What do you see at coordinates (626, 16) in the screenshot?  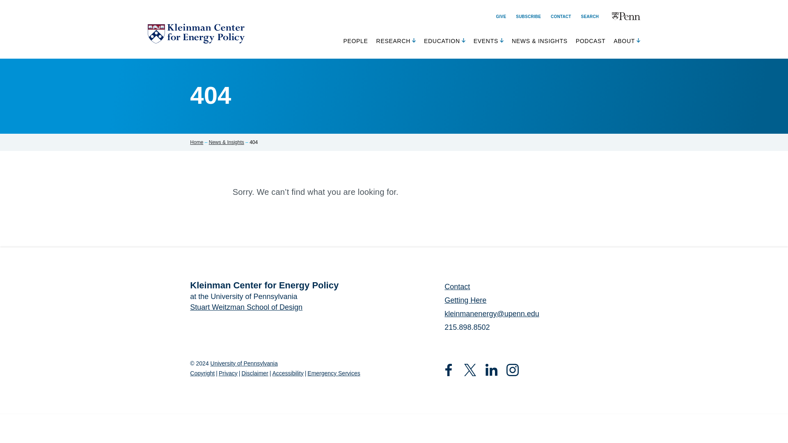 I see `UNIVERSITY OF PENNSYLVANIA` at bounding box center [626, 16].